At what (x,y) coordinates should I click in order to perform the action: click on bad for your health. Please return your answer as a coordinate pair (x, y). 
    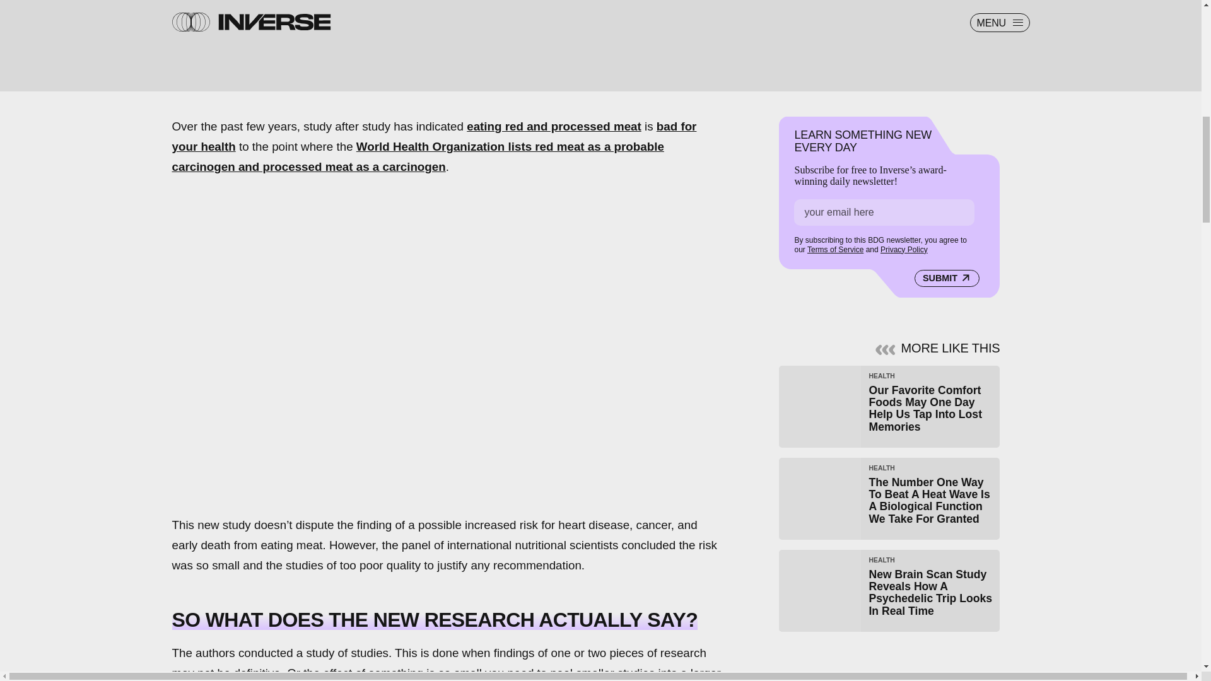
    Looking at the image, I should click on (434, 136).